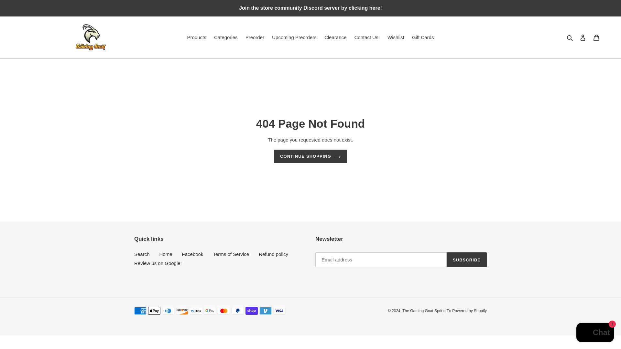 The height and width of the screenshot is (349, 621). I want to click on Clearance, so click(335, 37).